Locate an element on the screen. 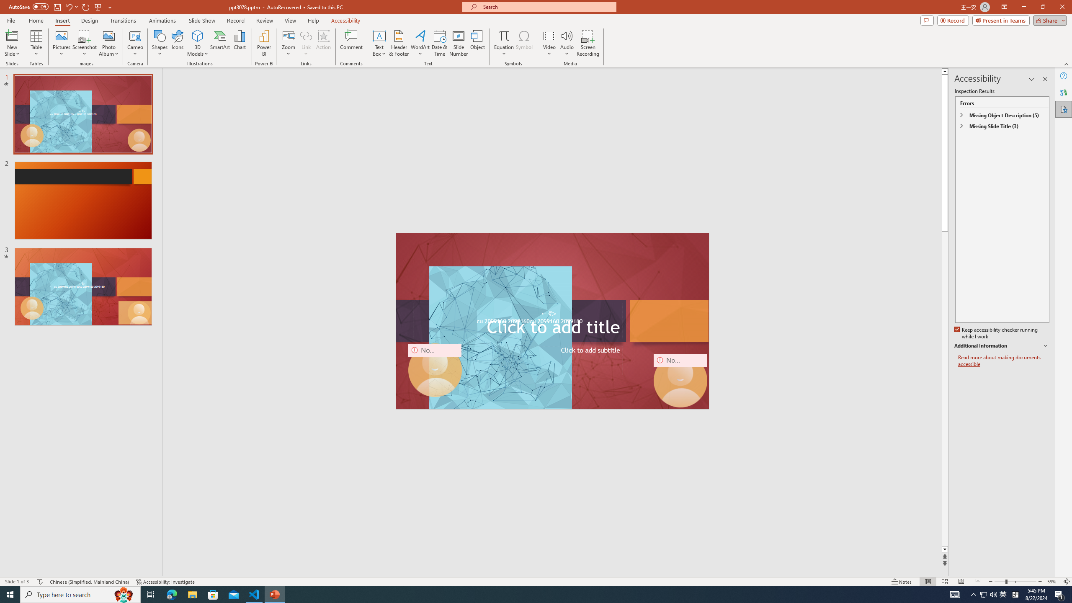 This screenshot has width=1072, height=603. Header & Footer... is located at coordinates (399, 43).